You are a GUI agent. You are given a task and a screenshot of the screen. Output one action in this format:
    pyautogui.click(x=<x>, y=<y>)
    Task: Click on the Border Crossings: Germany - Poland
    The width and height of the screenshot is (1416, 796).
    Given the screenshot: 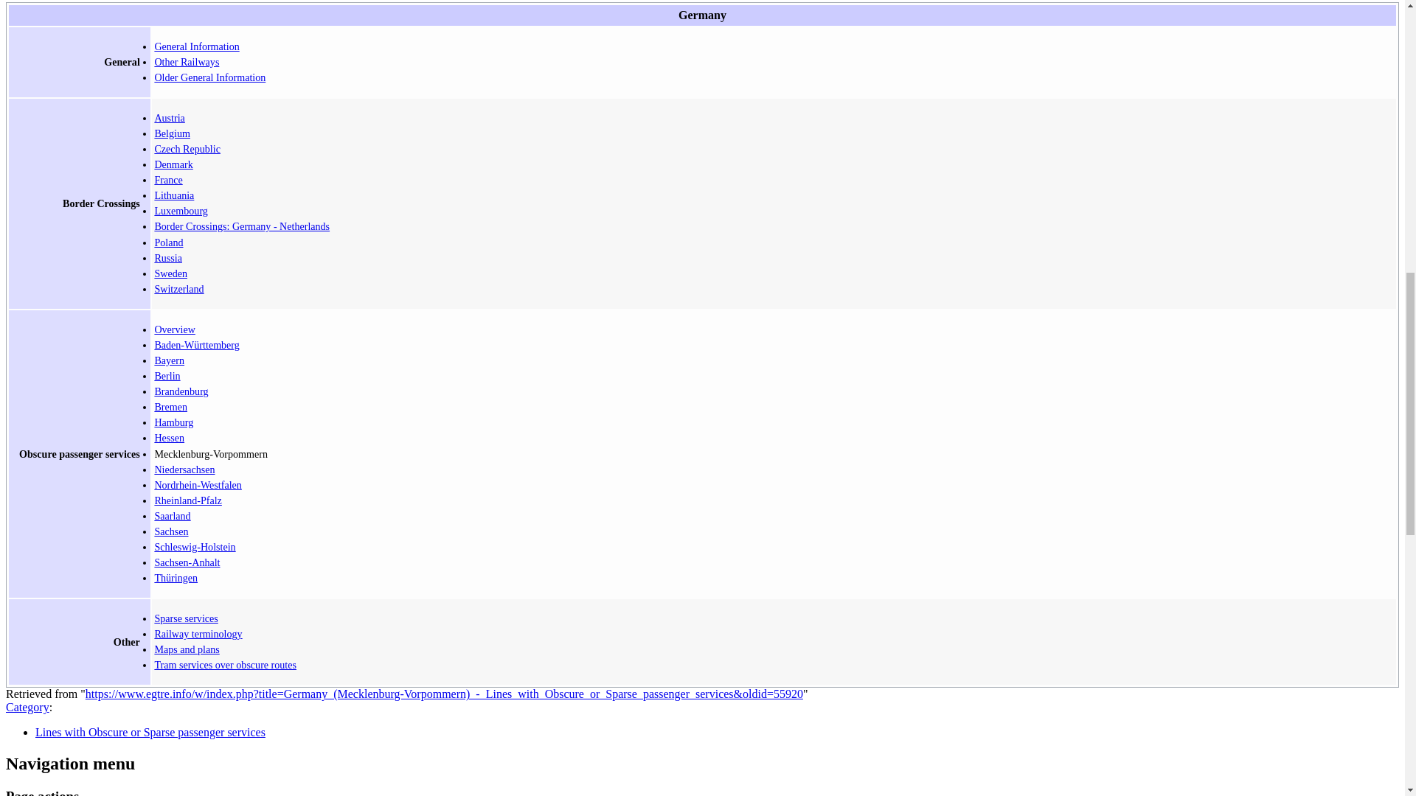 What is the action you would take?
    pyautogui.click(x=168, y=242)
    